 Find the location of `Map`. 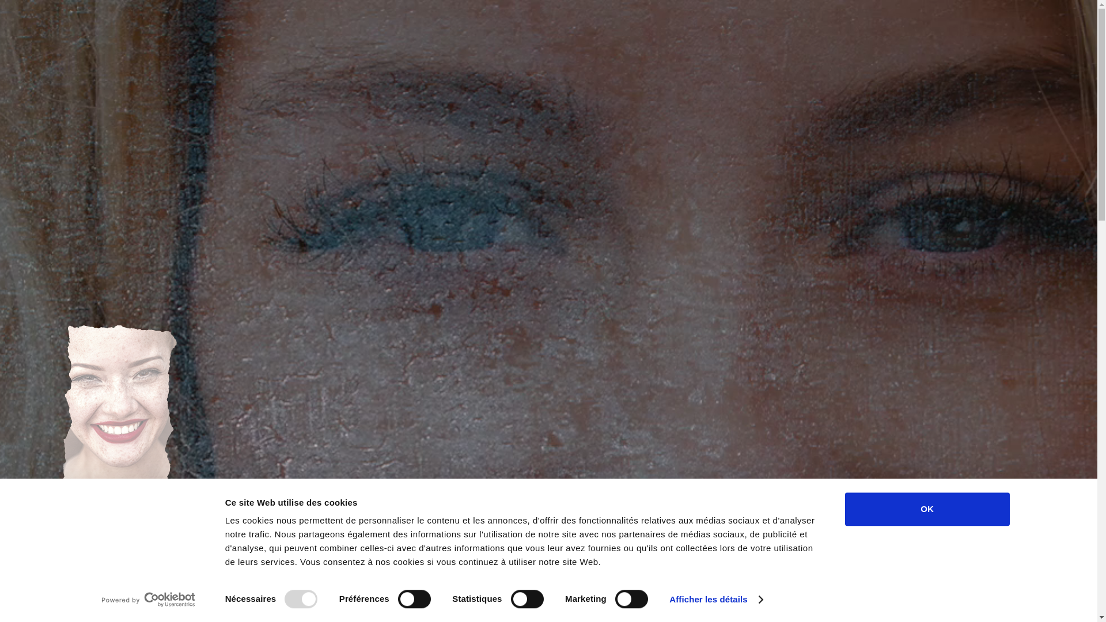

Map is located at coordinates (626, 139).